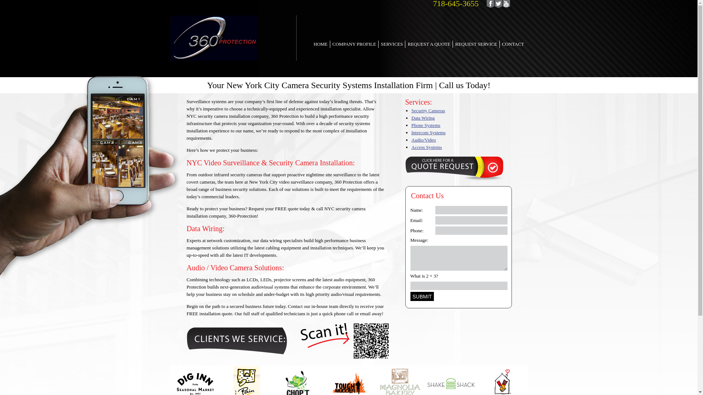 This screenshot has width=703, height=395. I want to click on Data Wiring, so click(423, 118).